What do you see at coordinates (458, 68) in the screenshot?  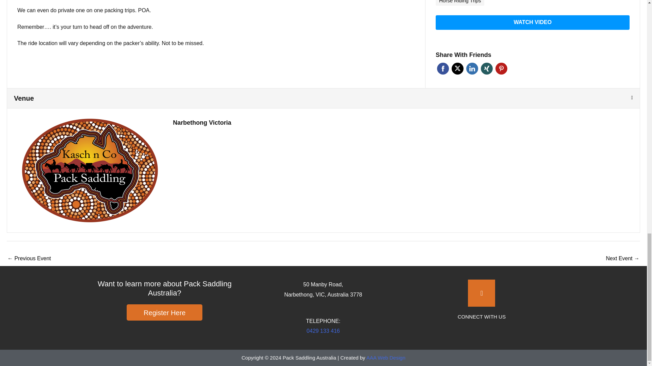 I see `Twitter` at bounding box center [458, 68].